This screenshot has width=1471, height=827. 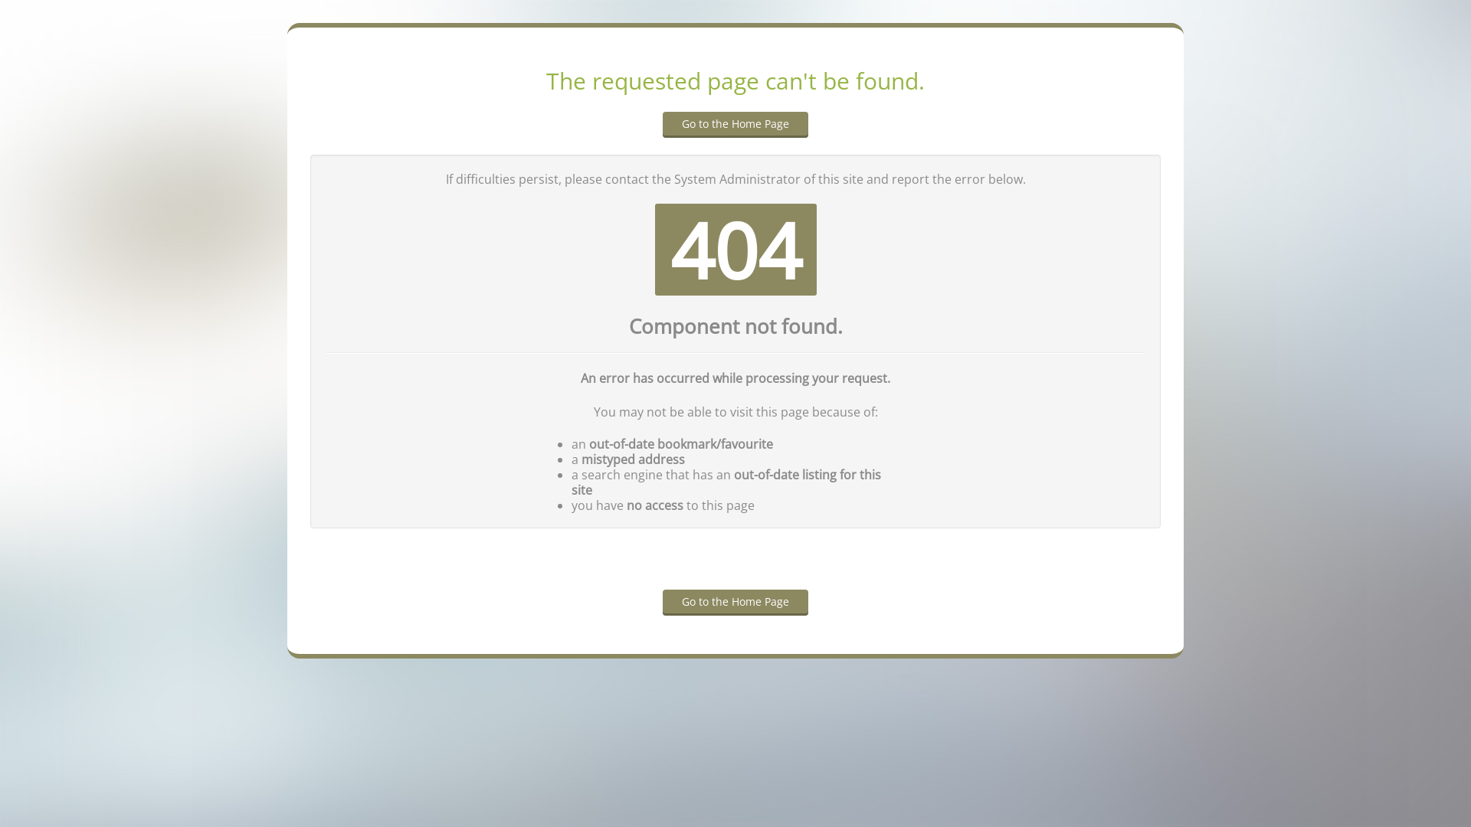 I want to click on Go to the Home Page, so click(x=735, y=125).